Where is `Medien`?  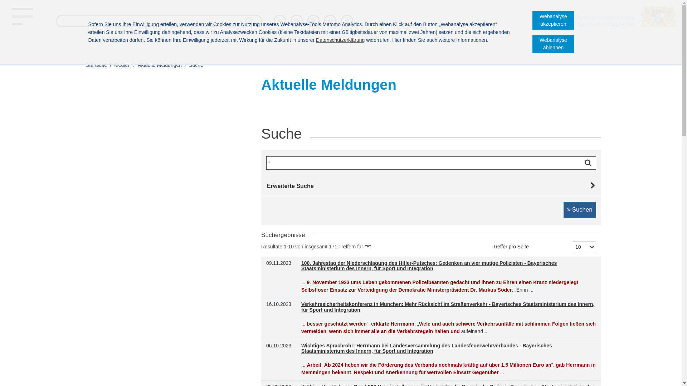 Medien is located at coordinates (122, 65).